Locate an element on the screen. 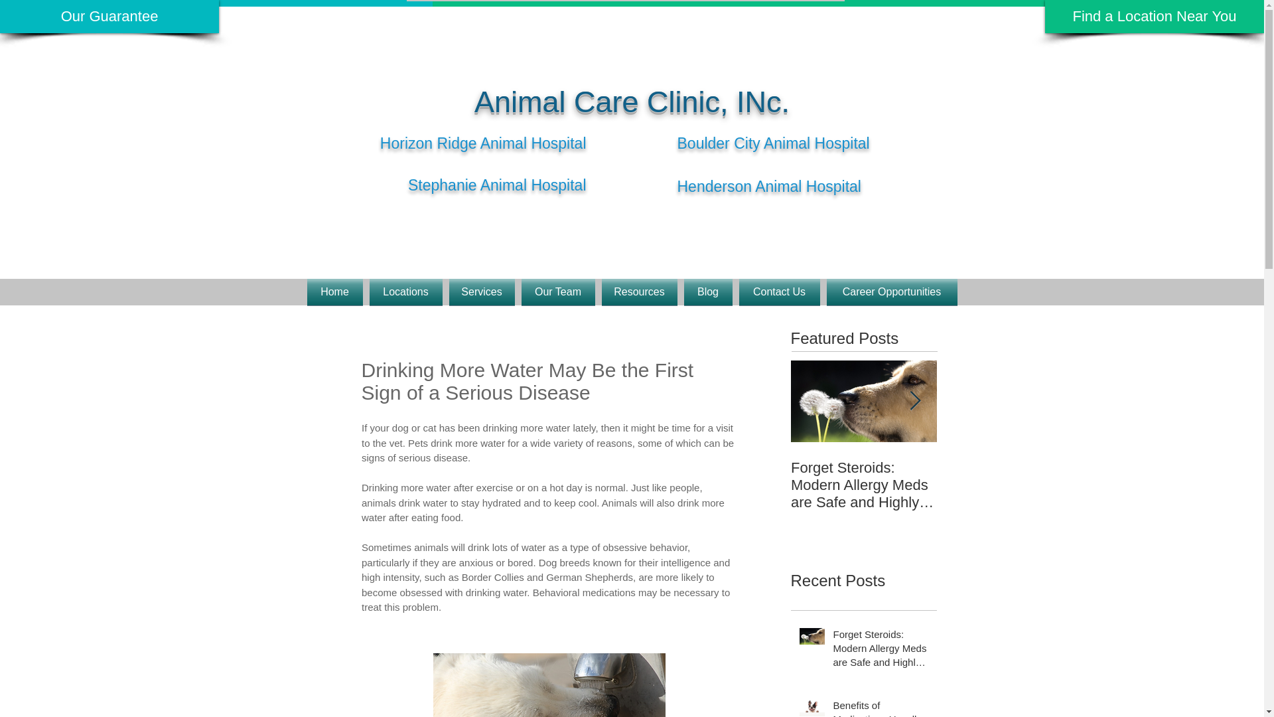  Henderson Animal Hospital is located at coordinates (768, 186).